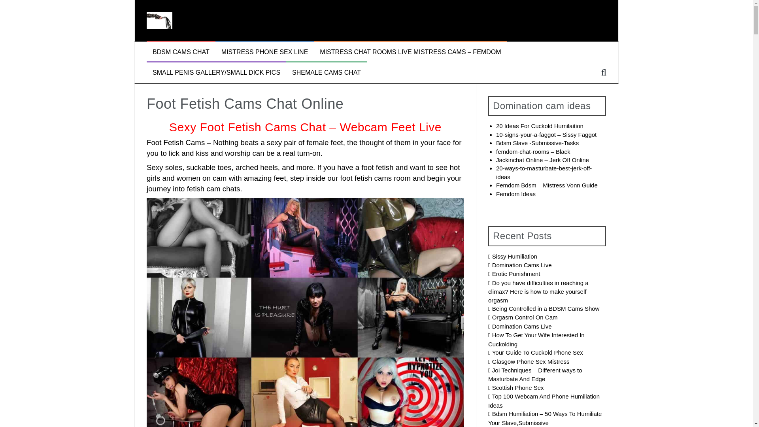 The image size is (759, 427). Describe the element at coordinates (213, 189) in the screenshot. I see `fetish cam chats` at that location.